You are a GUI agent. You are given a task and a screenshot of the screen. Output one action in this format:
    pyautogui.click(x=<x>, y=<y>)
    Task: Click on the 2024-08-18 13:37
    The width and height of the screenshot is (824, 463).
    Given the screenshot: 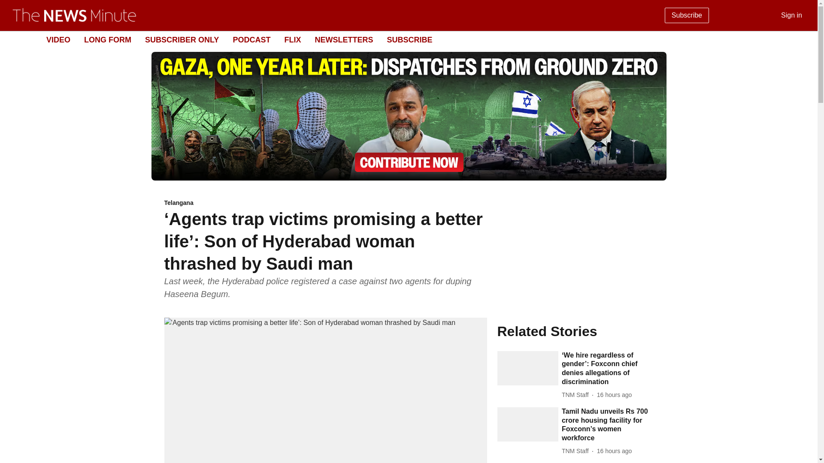 What is the action you would take?
    pyautogui.click(x=614, y=395)
    